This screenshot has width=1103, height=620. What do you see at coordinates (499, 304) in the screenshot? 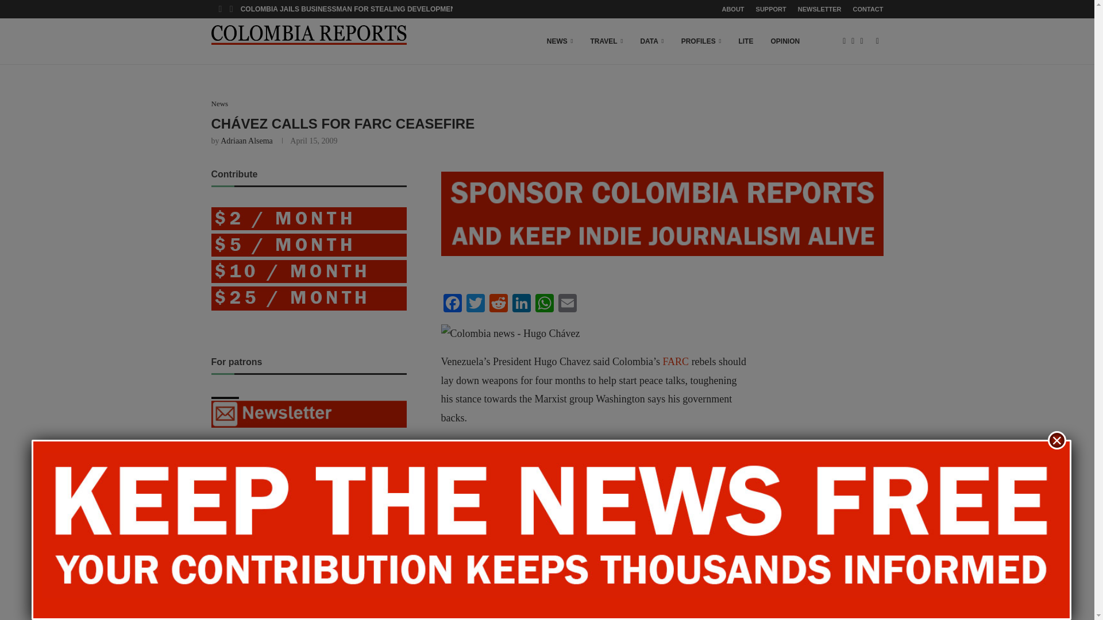
I see `Reddit` at bounding box center [499, 304].